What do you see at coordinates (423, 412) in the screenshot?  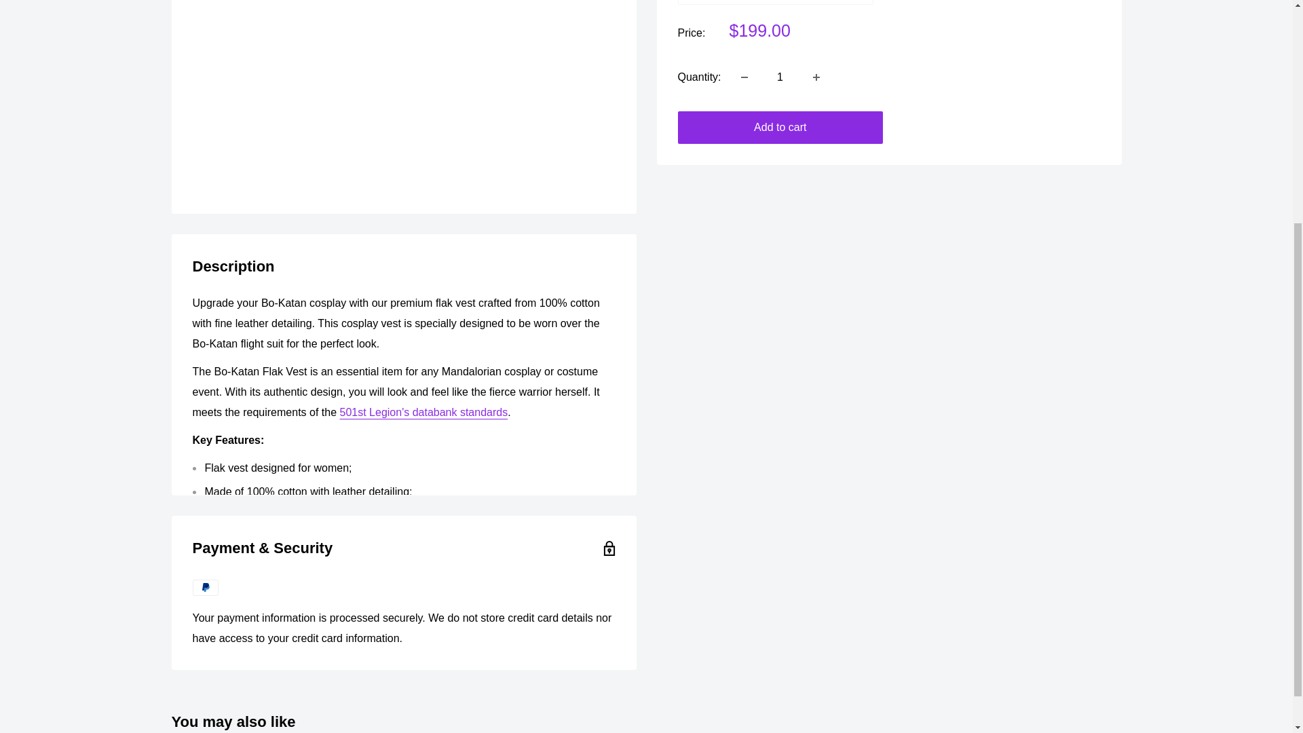 I see `Bo Katan Cosplay Costume 501st legion` at bounding box center [423, 412].